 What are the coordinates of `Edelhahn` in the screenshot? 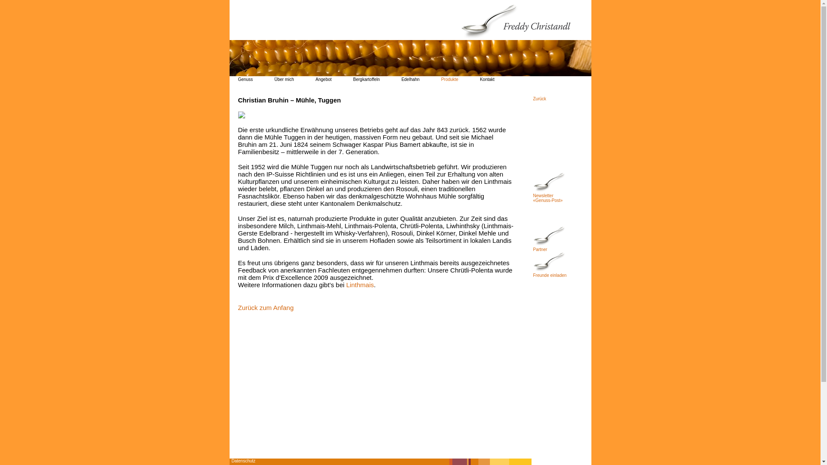 It's located at (410, 79).